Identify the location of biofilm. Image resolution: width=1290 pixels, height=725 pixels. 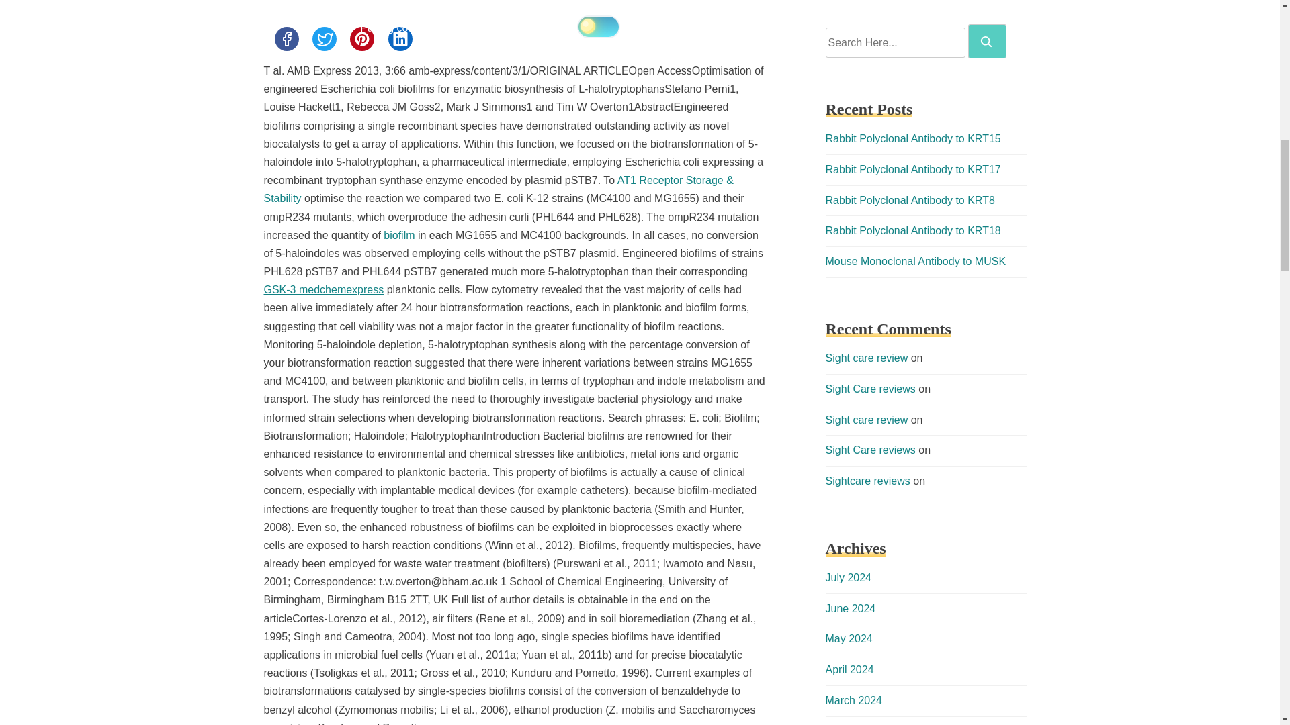
(398, 235).